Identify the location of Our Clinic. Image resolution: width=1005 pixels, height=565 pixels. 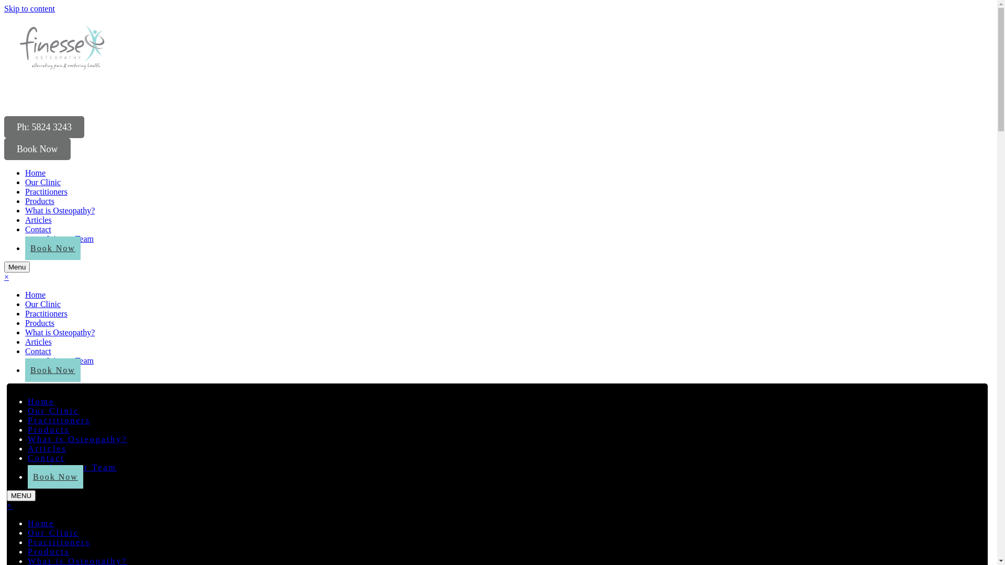
(43, 182).